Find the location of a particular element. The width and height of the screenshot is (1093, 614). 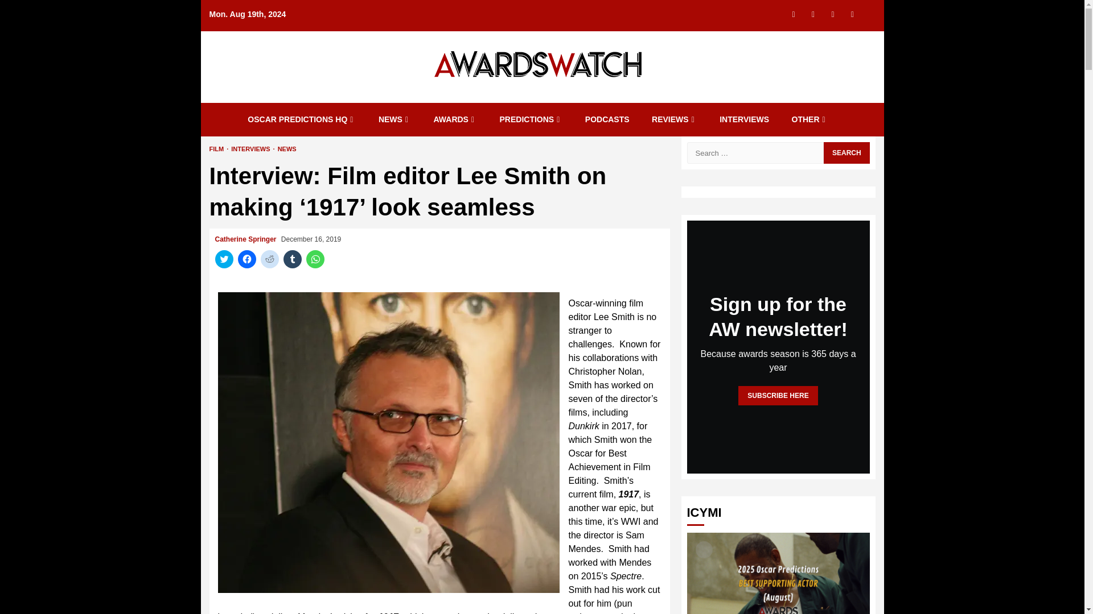

AWARDS is located at coordinates (455, 119).